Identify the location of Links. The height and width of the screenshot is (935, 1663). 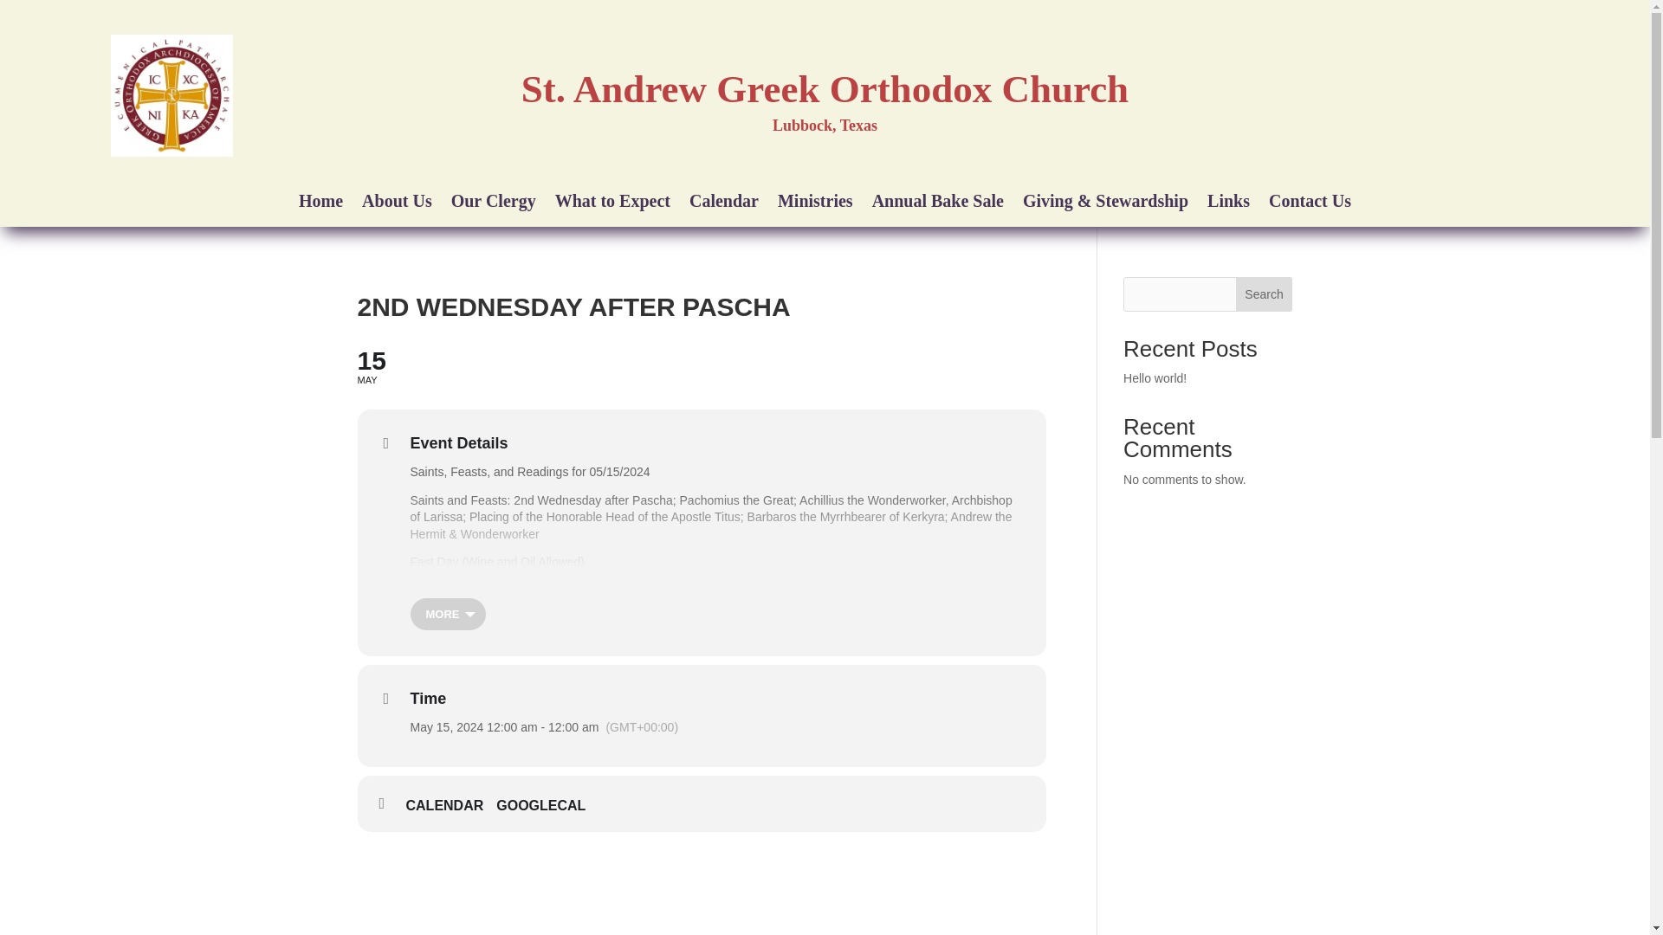
(1228, 204).